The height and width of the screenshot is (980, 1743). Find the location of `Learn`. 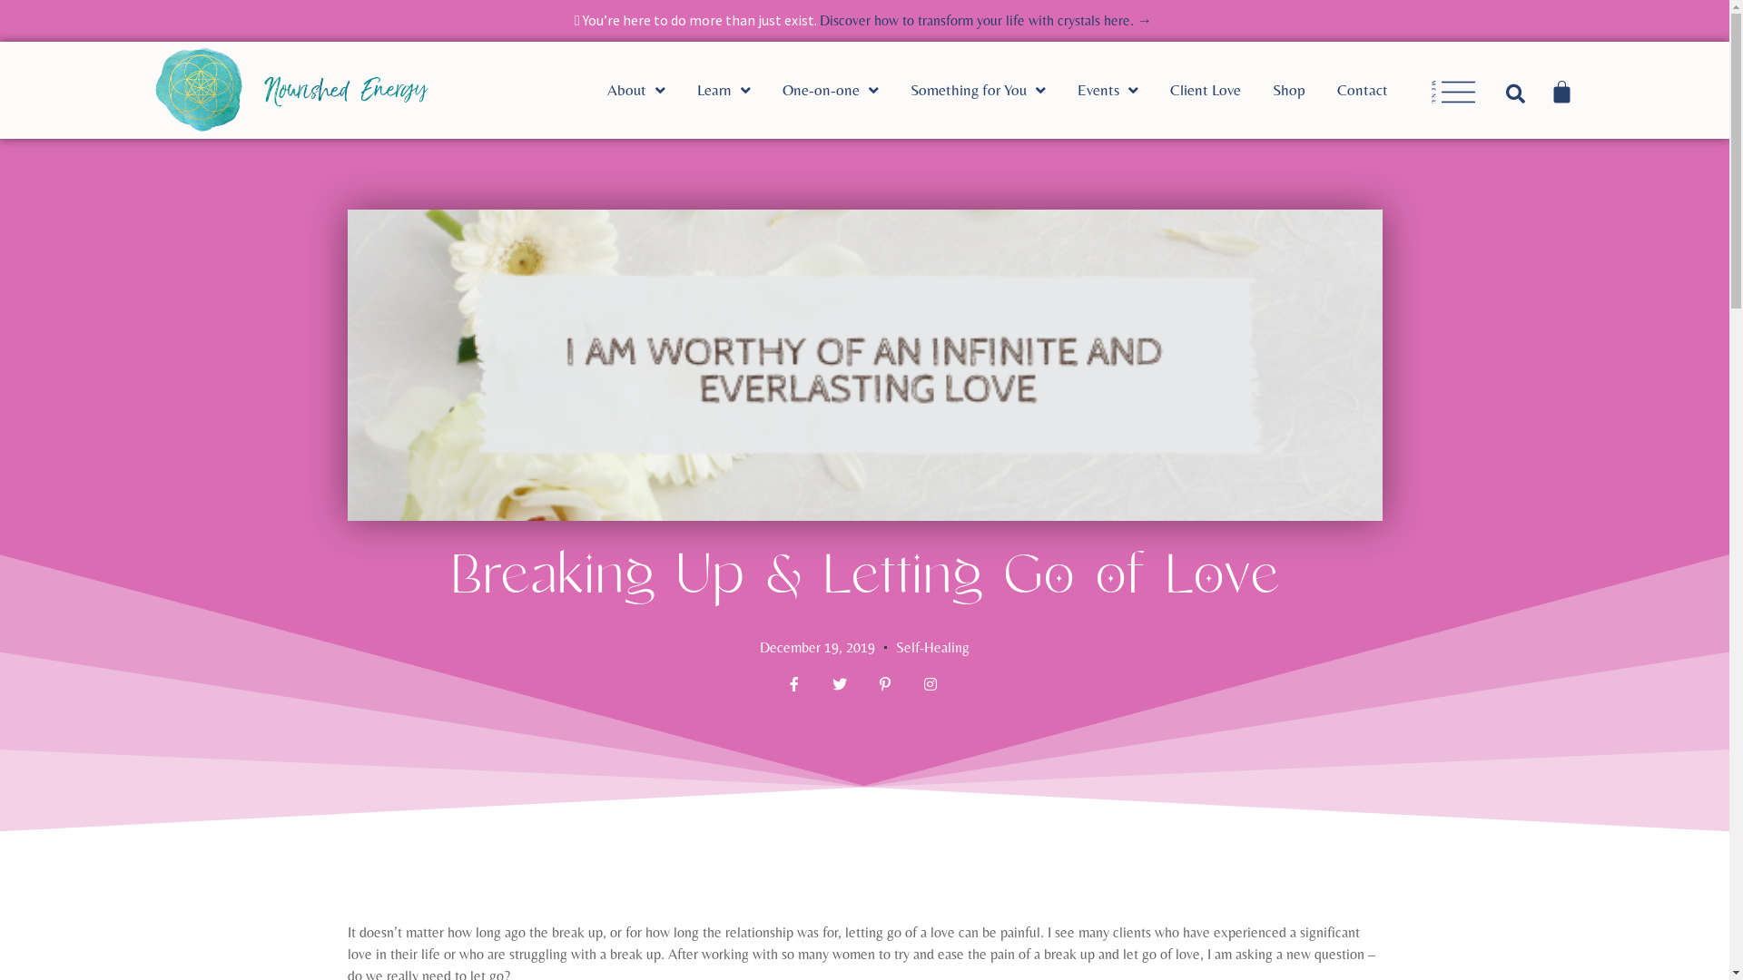

Learn is located at coordinates (740, 91).